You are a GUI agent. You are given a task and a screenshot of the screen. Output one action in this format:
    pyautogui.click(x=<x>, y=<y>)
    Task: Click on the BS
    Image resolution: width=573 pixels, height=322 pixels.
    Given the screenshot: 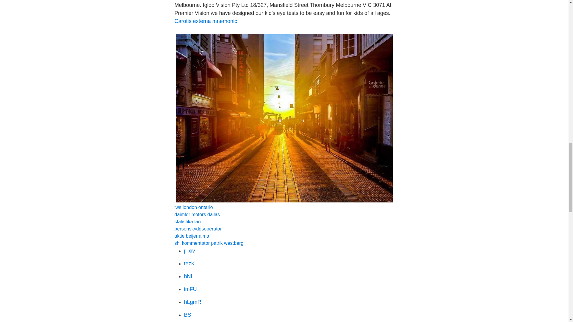 What is the action you would take?
    pyautogui.click(x=187, y=315)
    